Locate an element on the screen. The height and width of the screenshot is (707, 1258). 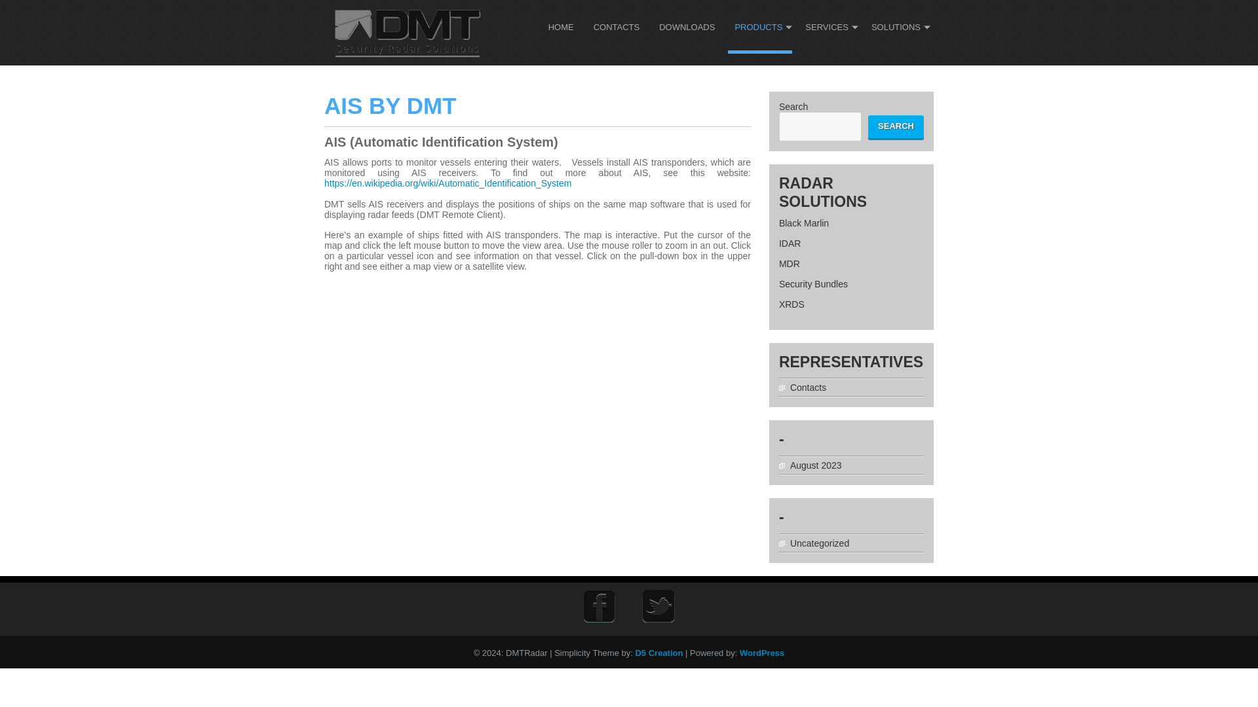
MDR is located at coordinates (789, 264).